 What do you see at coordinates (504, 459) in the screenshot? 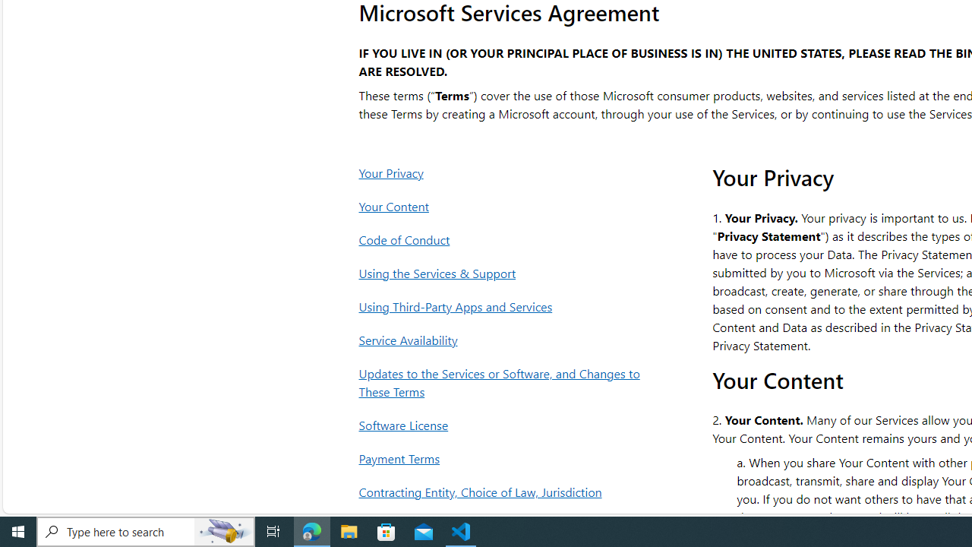
I see `Payment Terms` at bounding box center [504, 459].